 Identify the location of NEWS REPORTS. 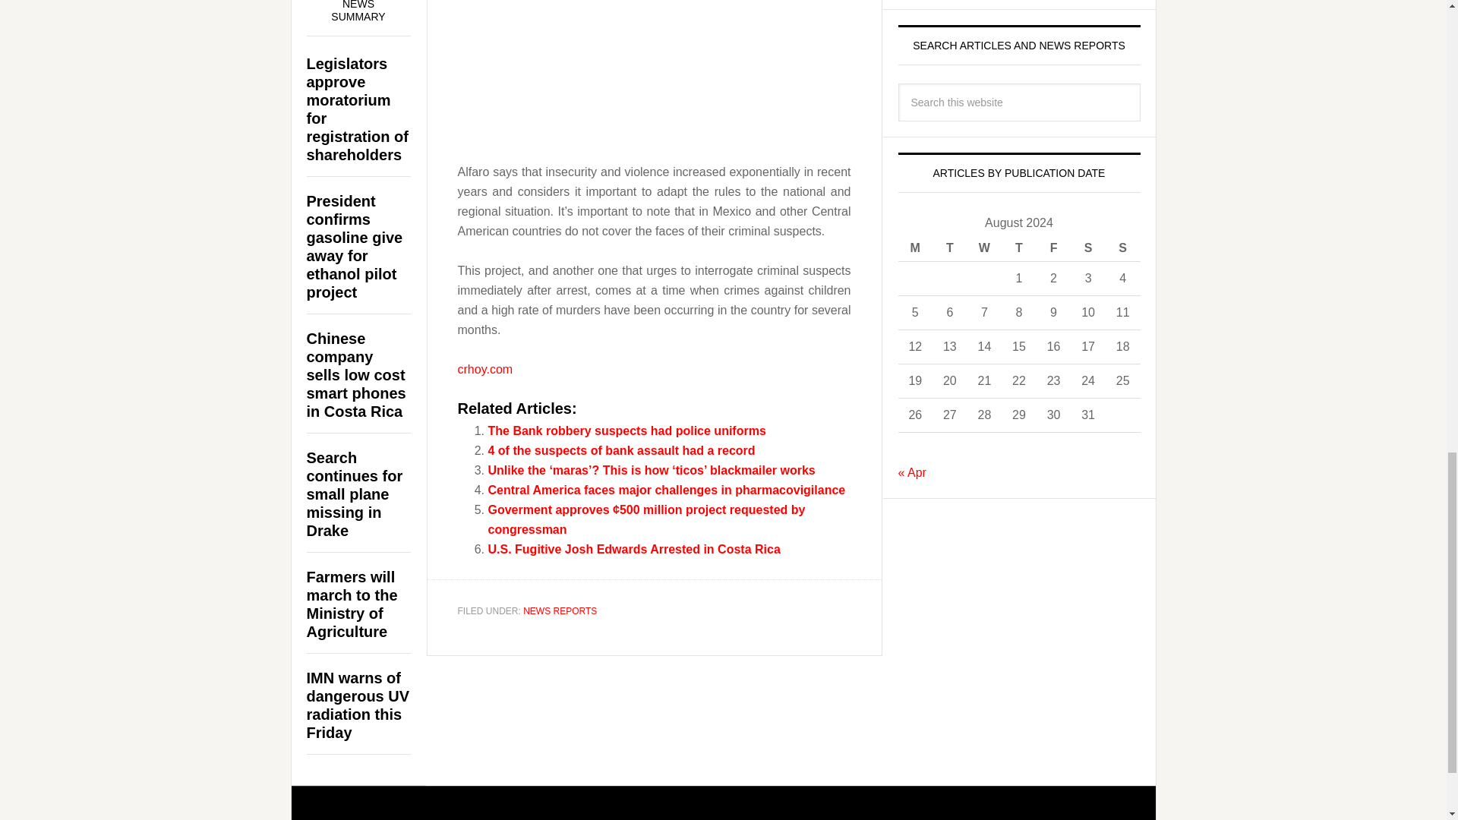
(560, 610).